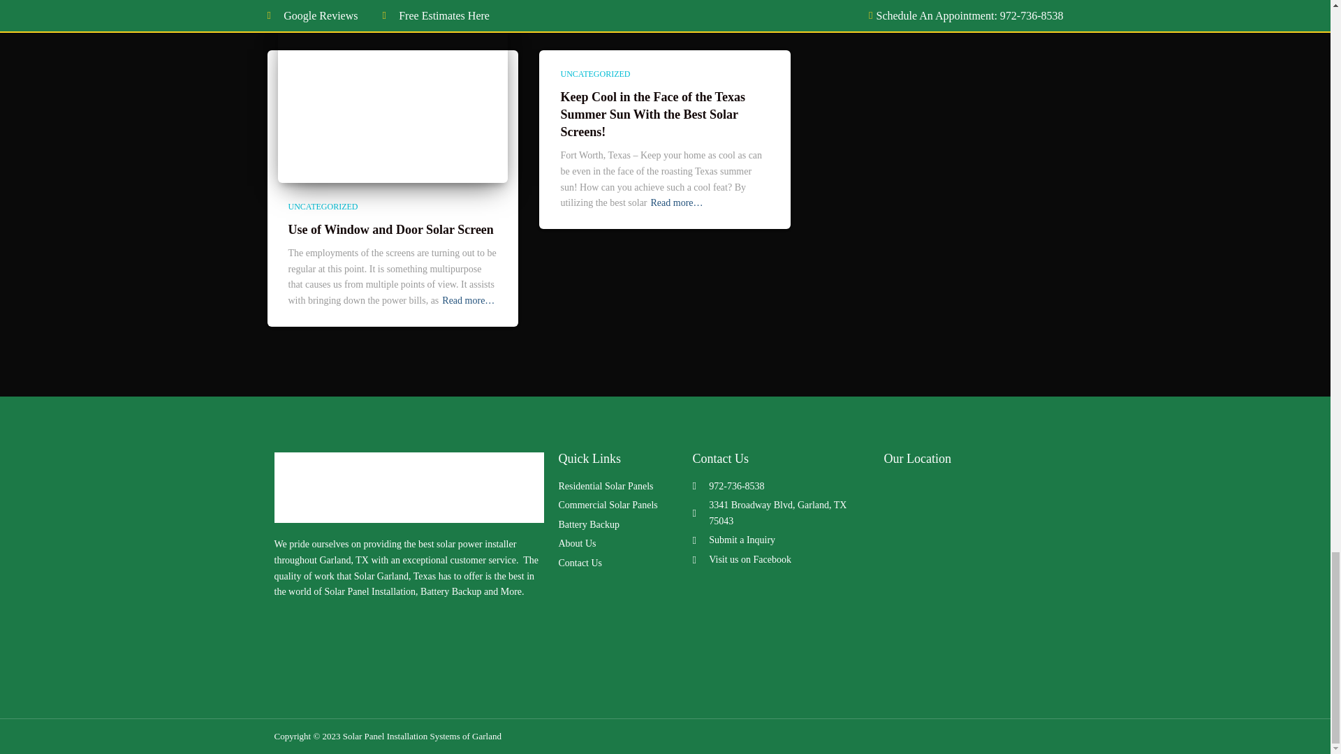  Describe the element at coordinates (323, 207) in the screenshot. I see `View all posts in Uncategorized` at that location.